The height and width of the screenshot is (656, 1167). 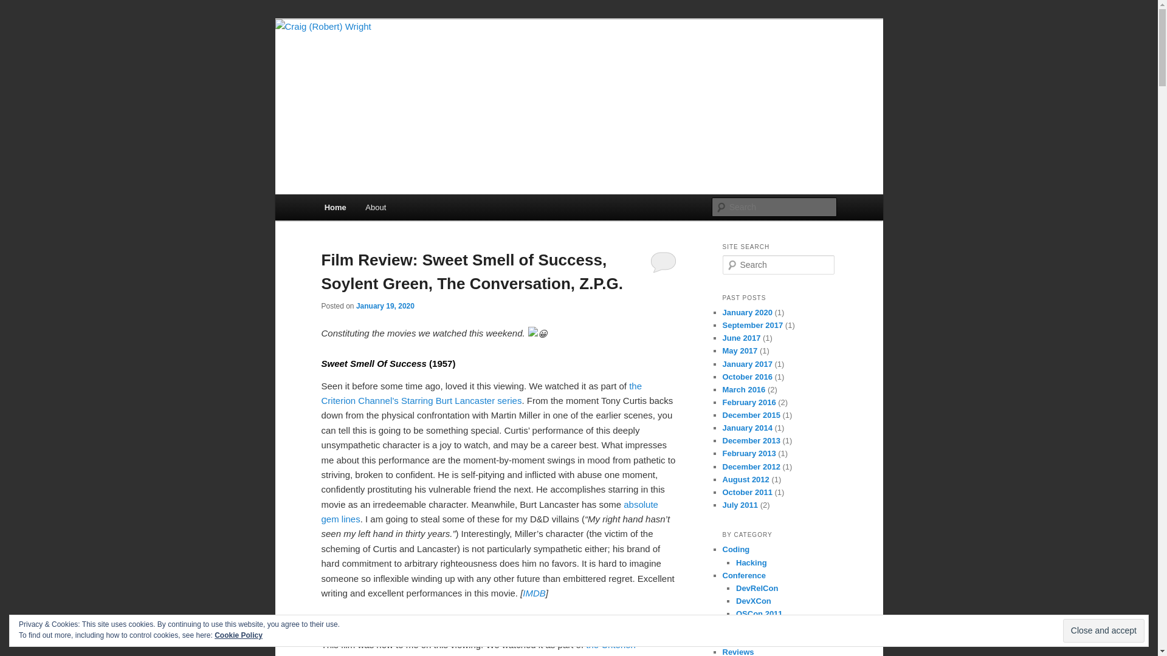 What do you see at coordinates (336, 207) in the screenshot?
I see `Home` at bounding box center [336, 207].